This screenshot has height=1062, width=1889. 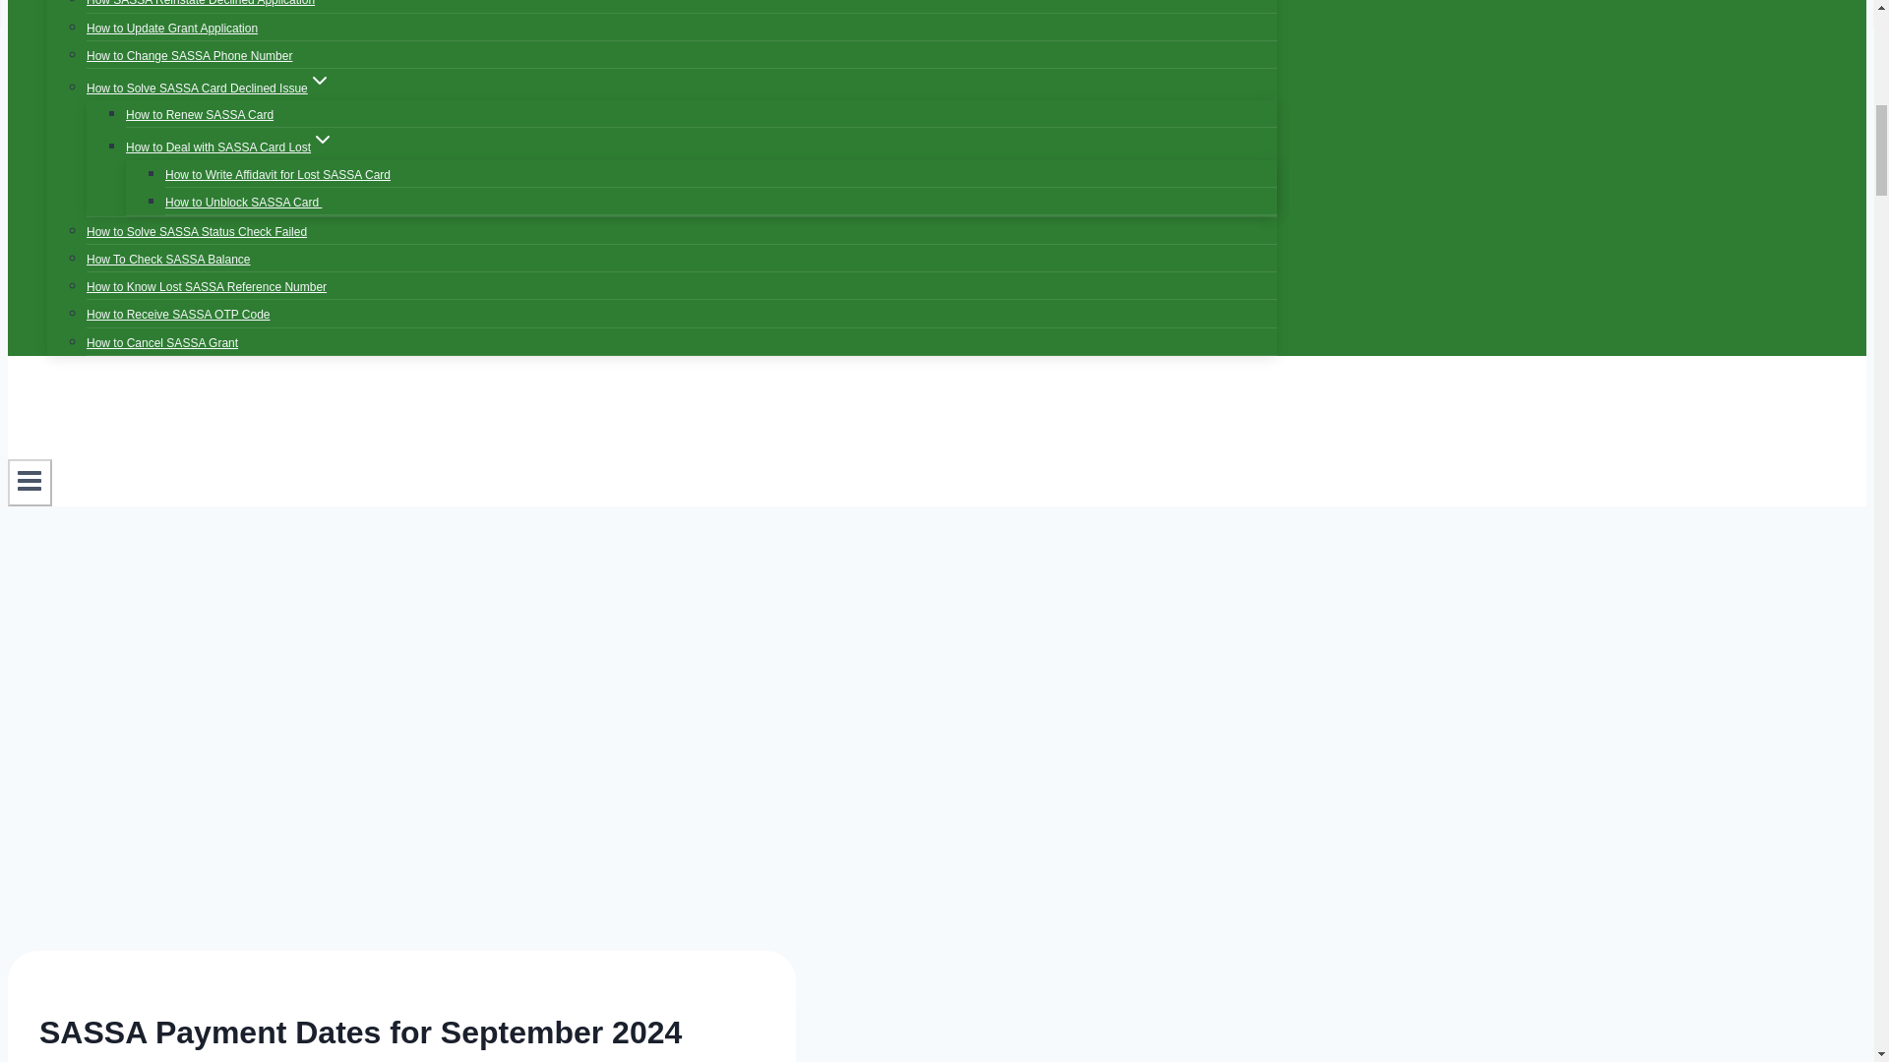 What do you see at coordinates (189, 55) in the screenshot?
I see `How to Change SASSA Phone Number` at bounding box center [189, 55].